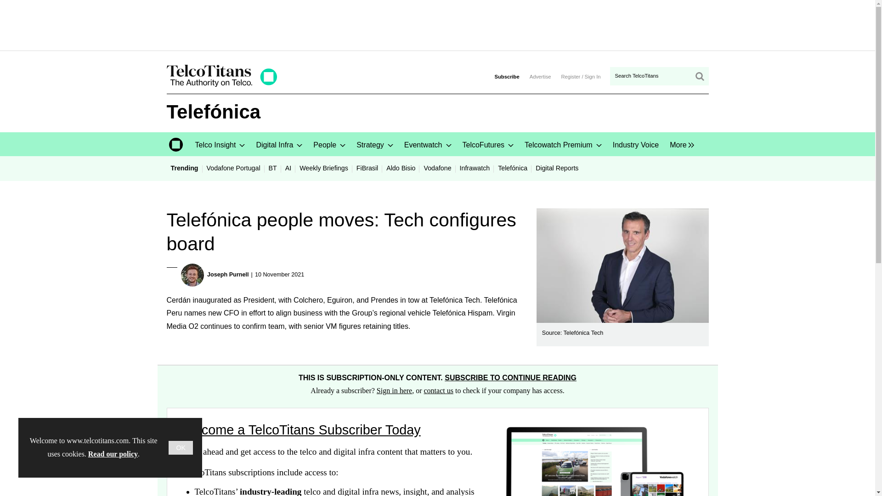 This screenshot has width=882, height=496. Describe the element at coordinates (233, 168) in the screenshot. I see `Vodafone Portugal` at that location.